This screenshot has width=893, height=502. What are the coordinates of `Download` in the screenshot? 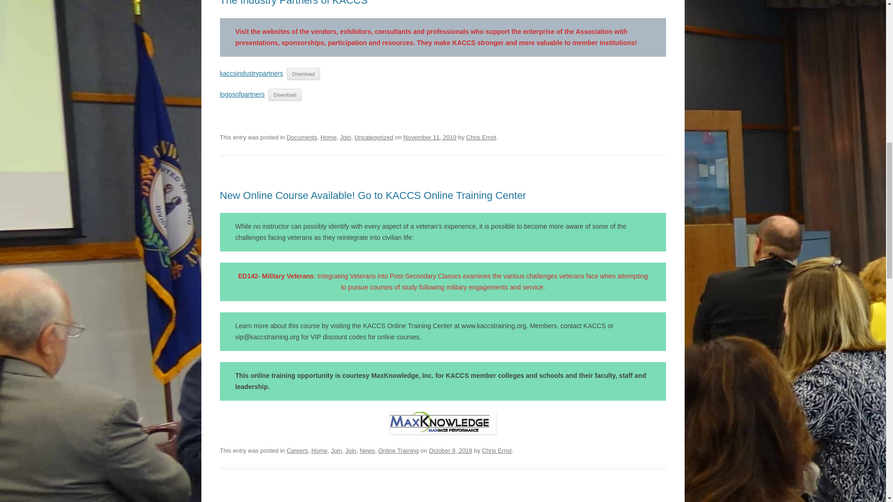 It's located at (303, 73).